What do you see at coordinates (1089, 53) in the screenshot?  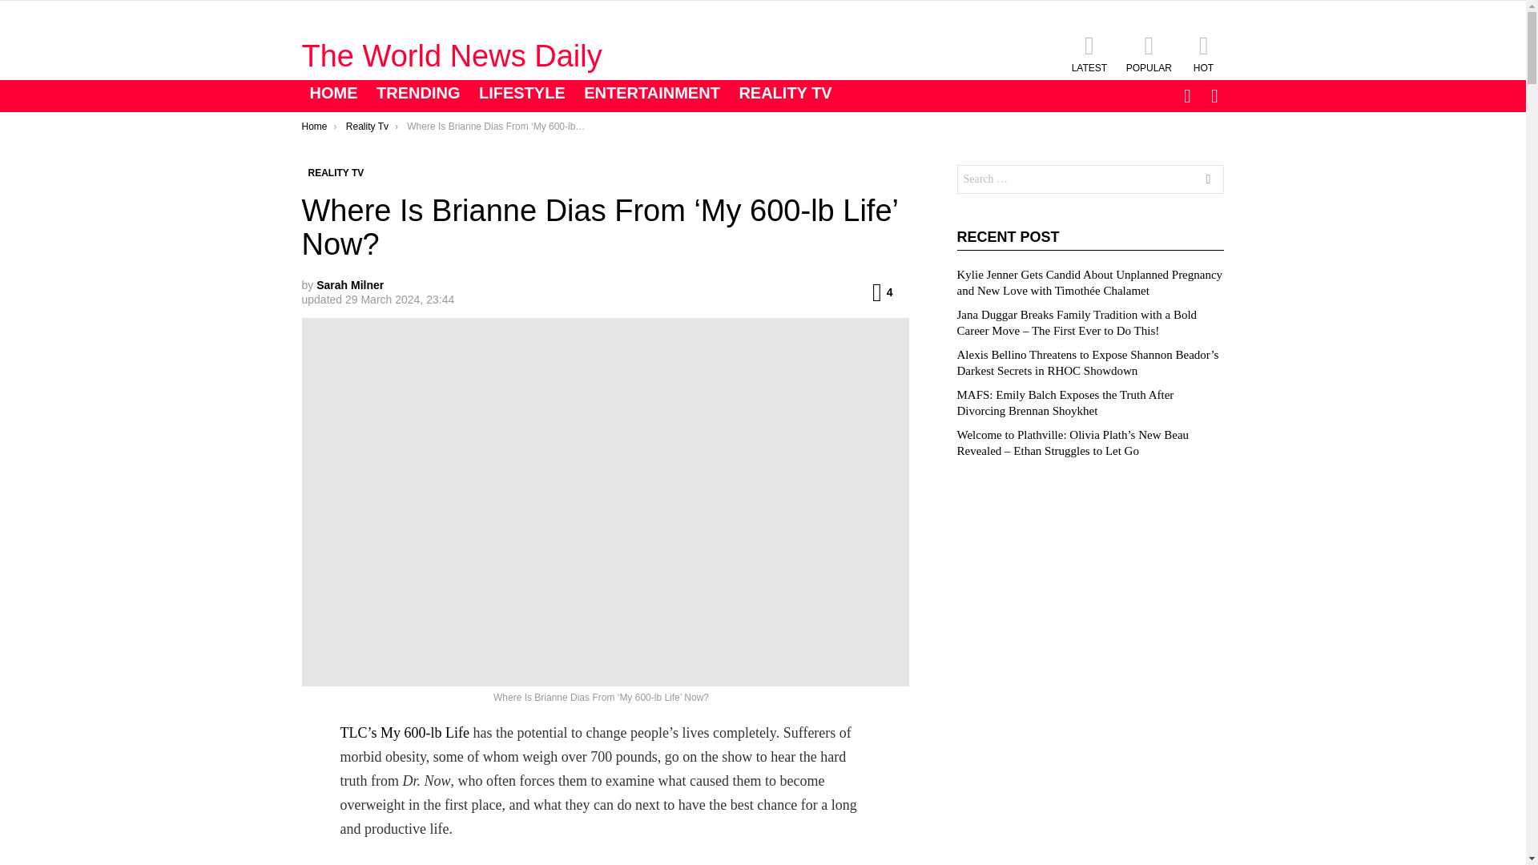 I see `LATEST` at bounding box center [1089, 53].